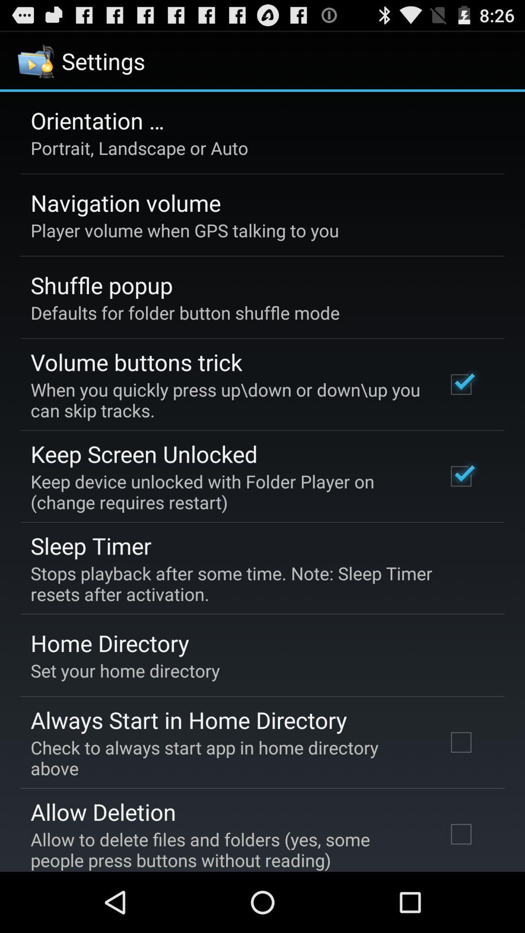  What do you see at coordinates (185, 312) in the screenshot?
I see `press defaults for folder icon` at bounding box center [185, 312].